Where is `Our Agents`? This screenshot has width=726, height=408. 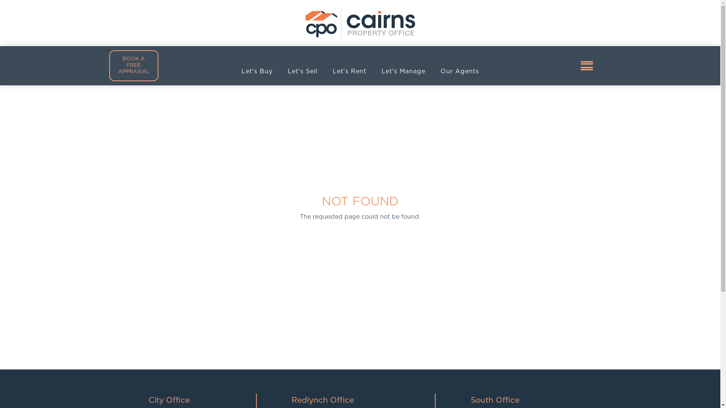 Our Agents is located at coordinates (459, 71).